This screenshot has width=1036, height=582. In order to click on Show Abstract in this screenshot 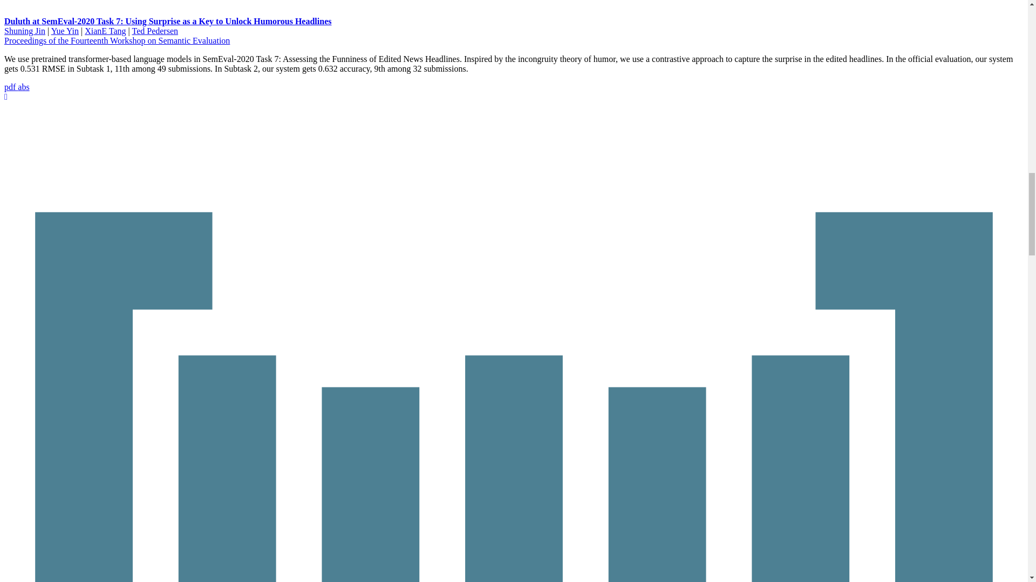, I will do `click(23, 87)`.